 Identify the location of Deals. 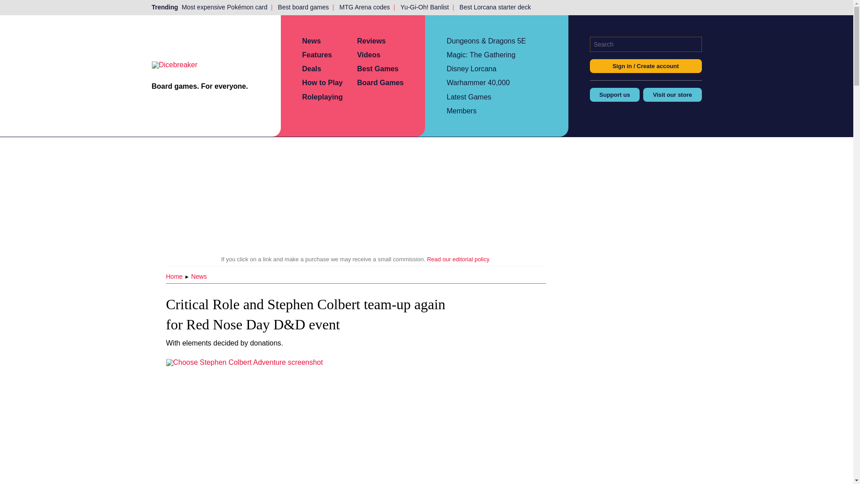
(311, 69).